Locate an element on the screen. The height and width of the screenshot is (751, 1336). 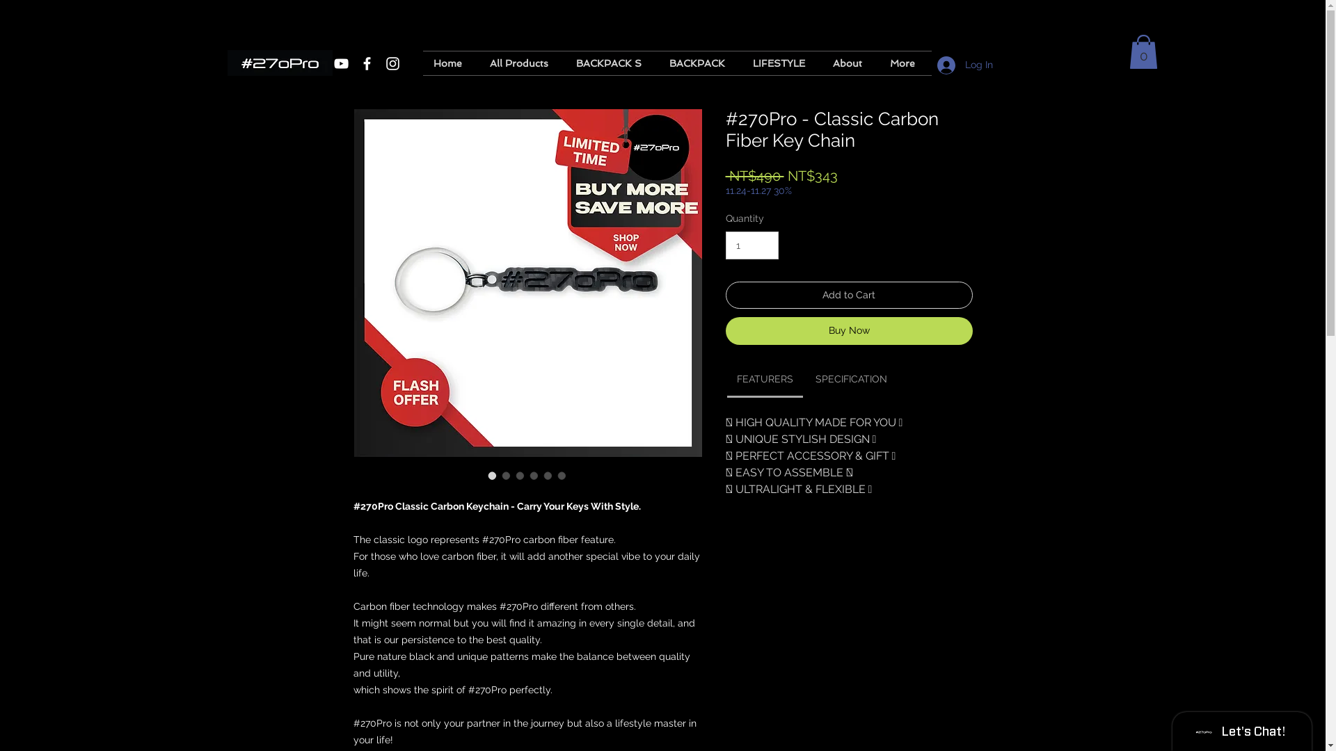
BACKPACK is located at coordinates (700, 63).